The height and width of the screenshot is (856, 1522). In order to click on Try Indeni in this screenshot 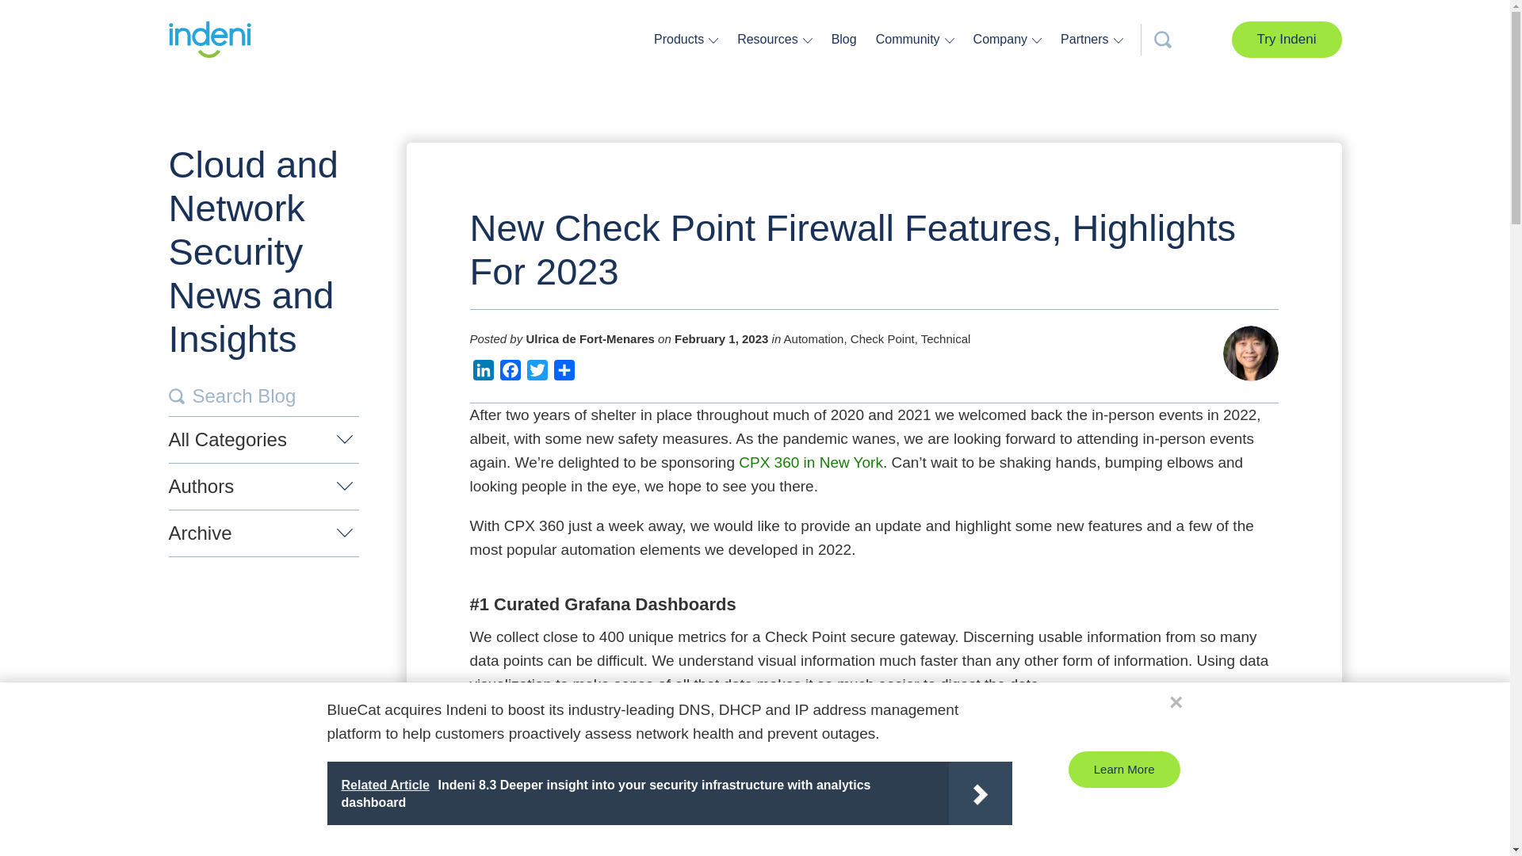, I will do `click(1287, 40)`.